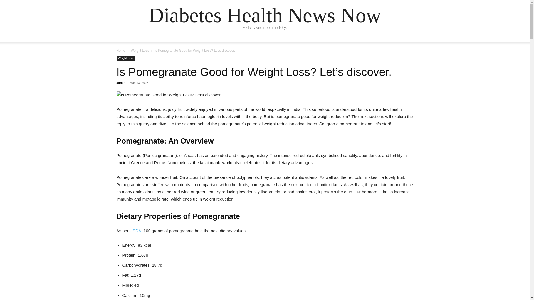 The height and width of the screenshot is (300, 534). What do you see at coordinates (140, 51) in the screenshot?
I see `View all posts in Weight Loss` at bounding box center [140, 51].